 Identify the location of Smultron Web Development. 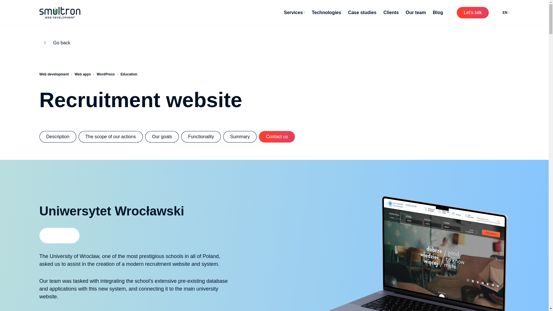
(60, 12).